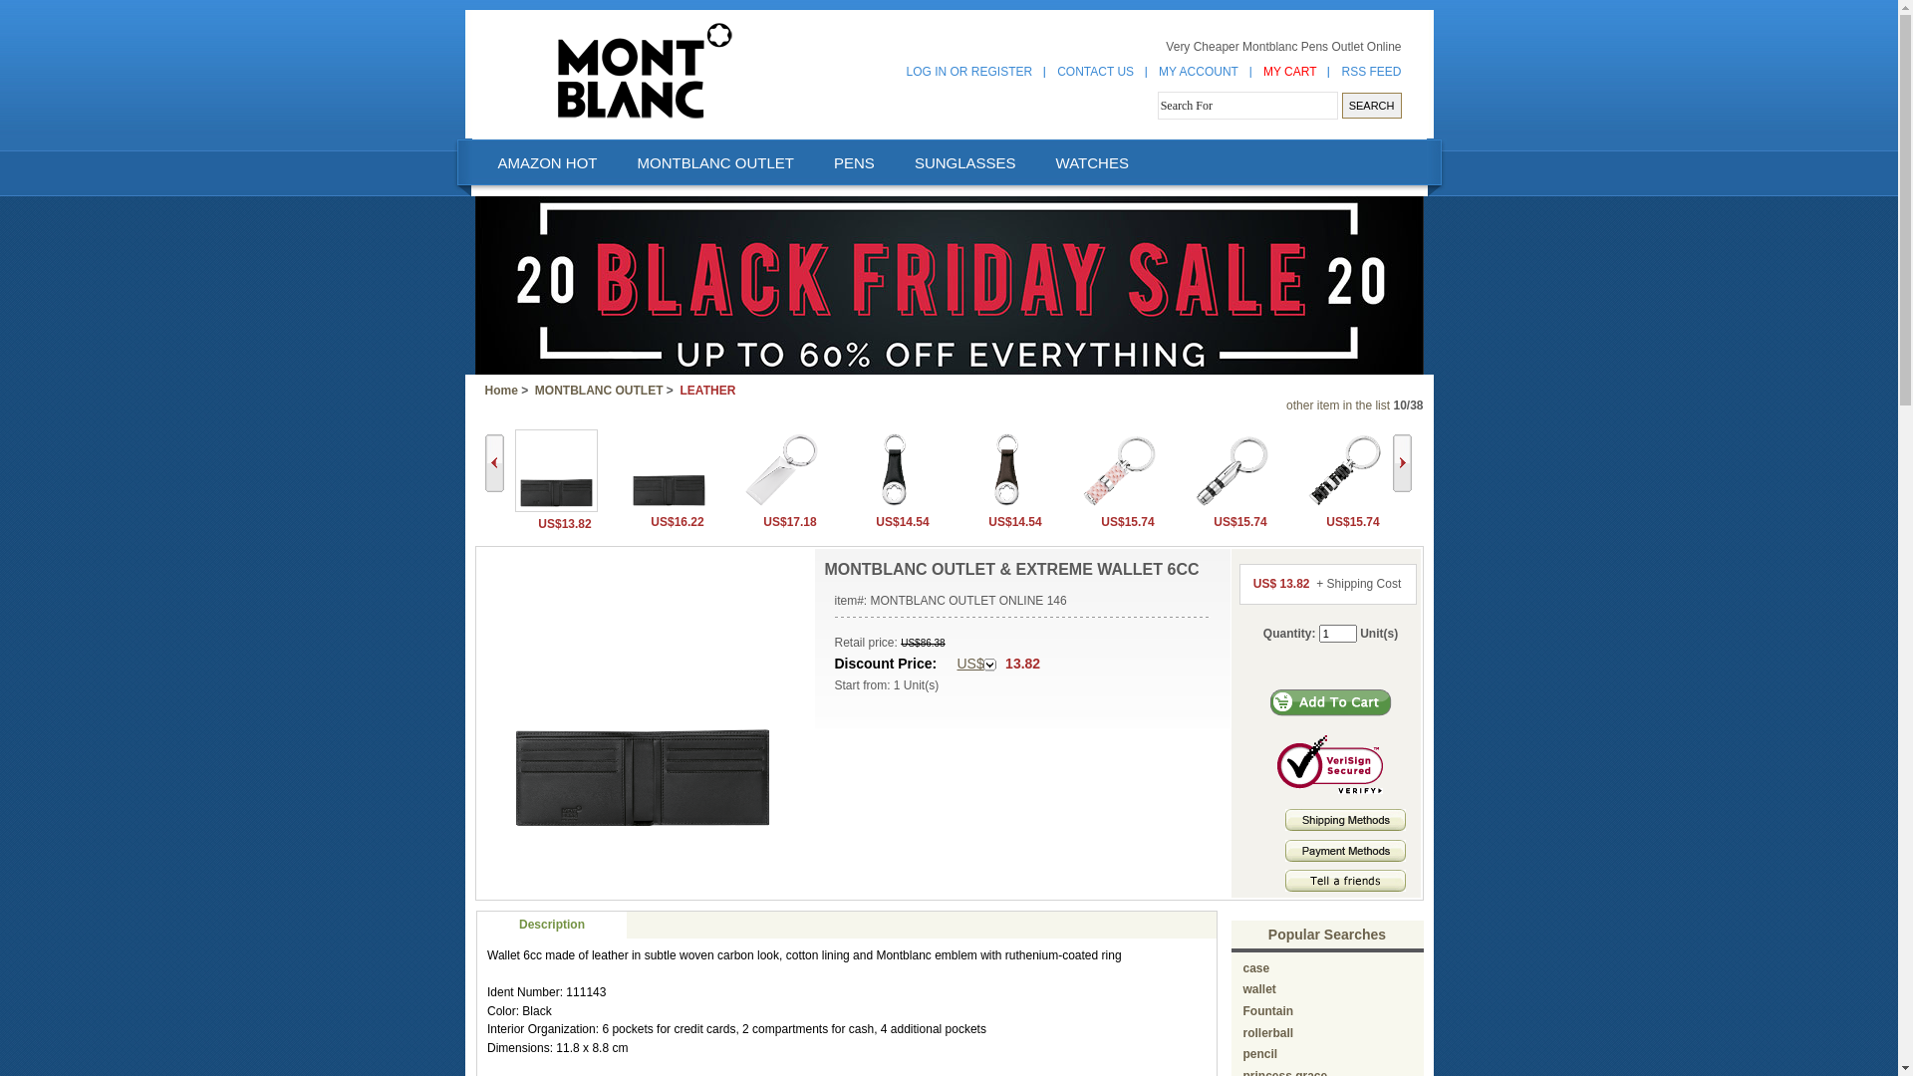 The height and width of the screenshot is (1076, 1913). I want to click on SUNGLASSES, so click(964, 163).